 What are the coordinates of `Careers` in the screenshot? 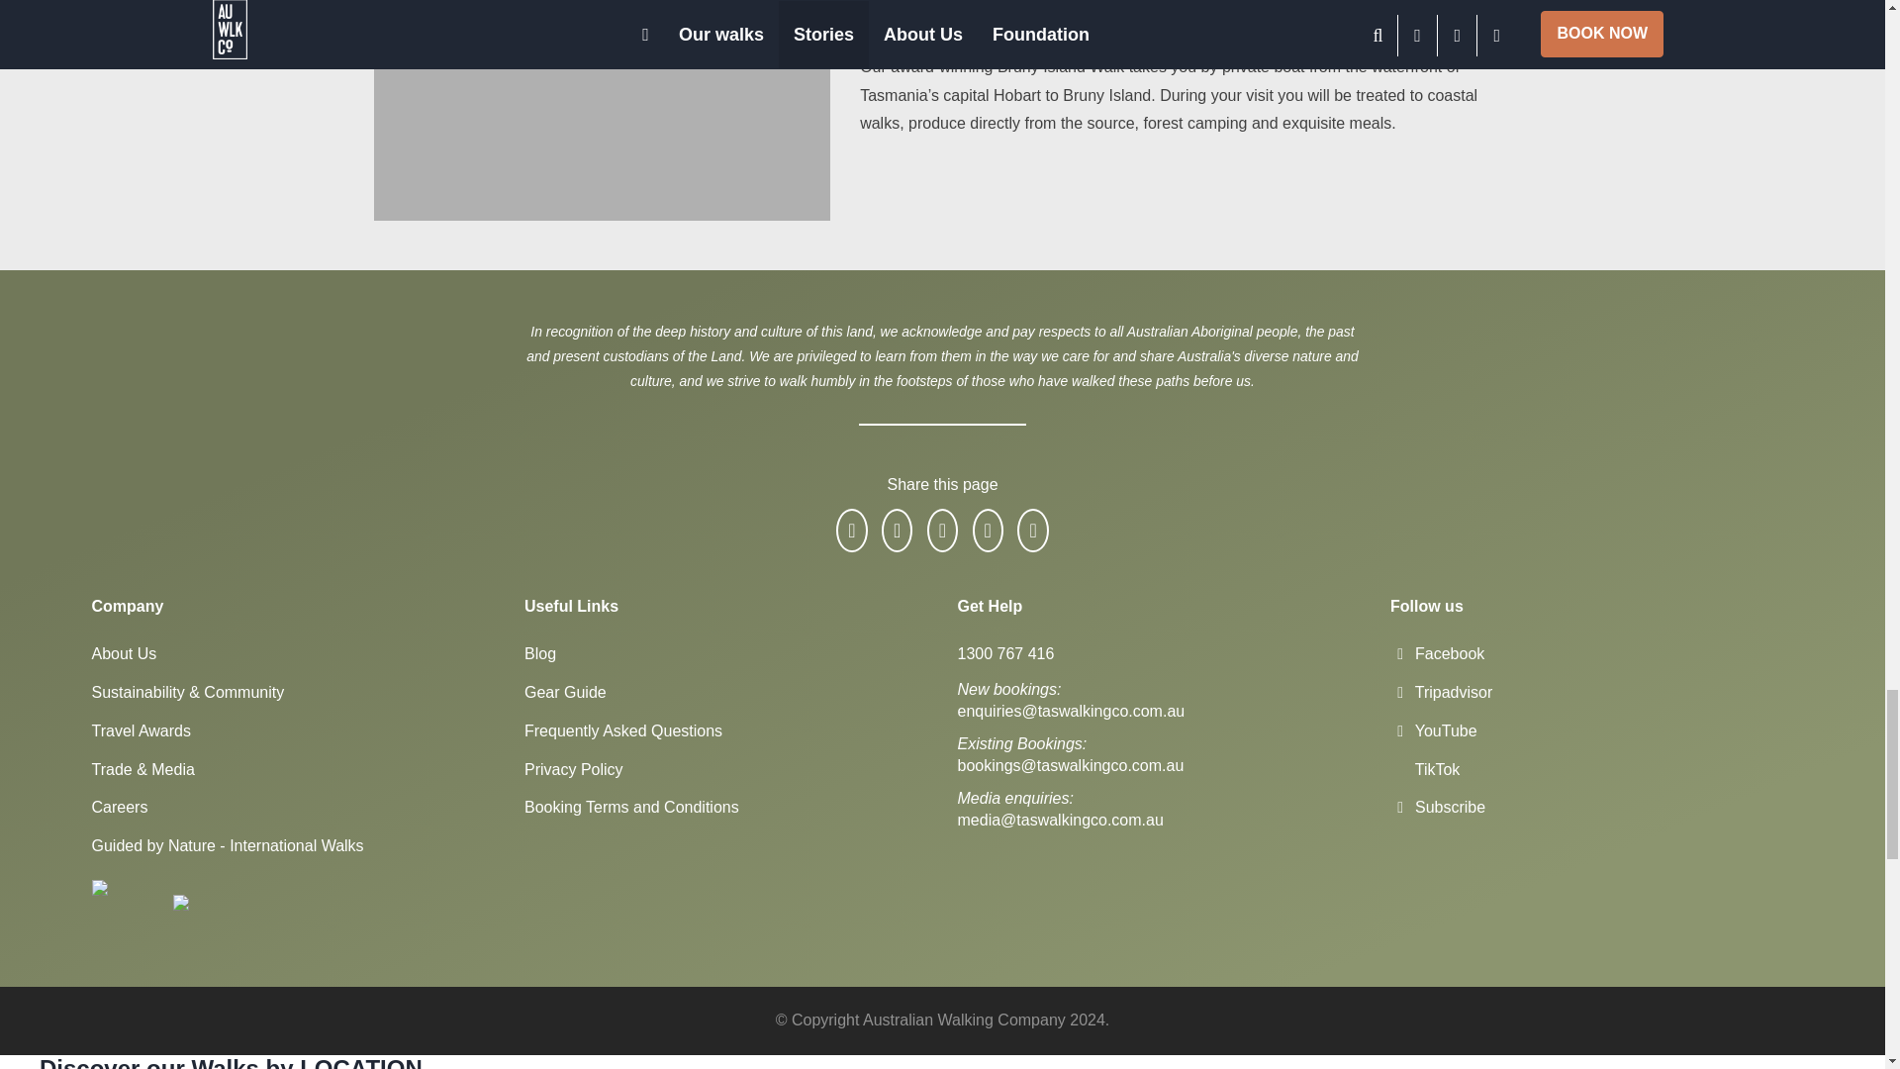 It's located at (119, 807).